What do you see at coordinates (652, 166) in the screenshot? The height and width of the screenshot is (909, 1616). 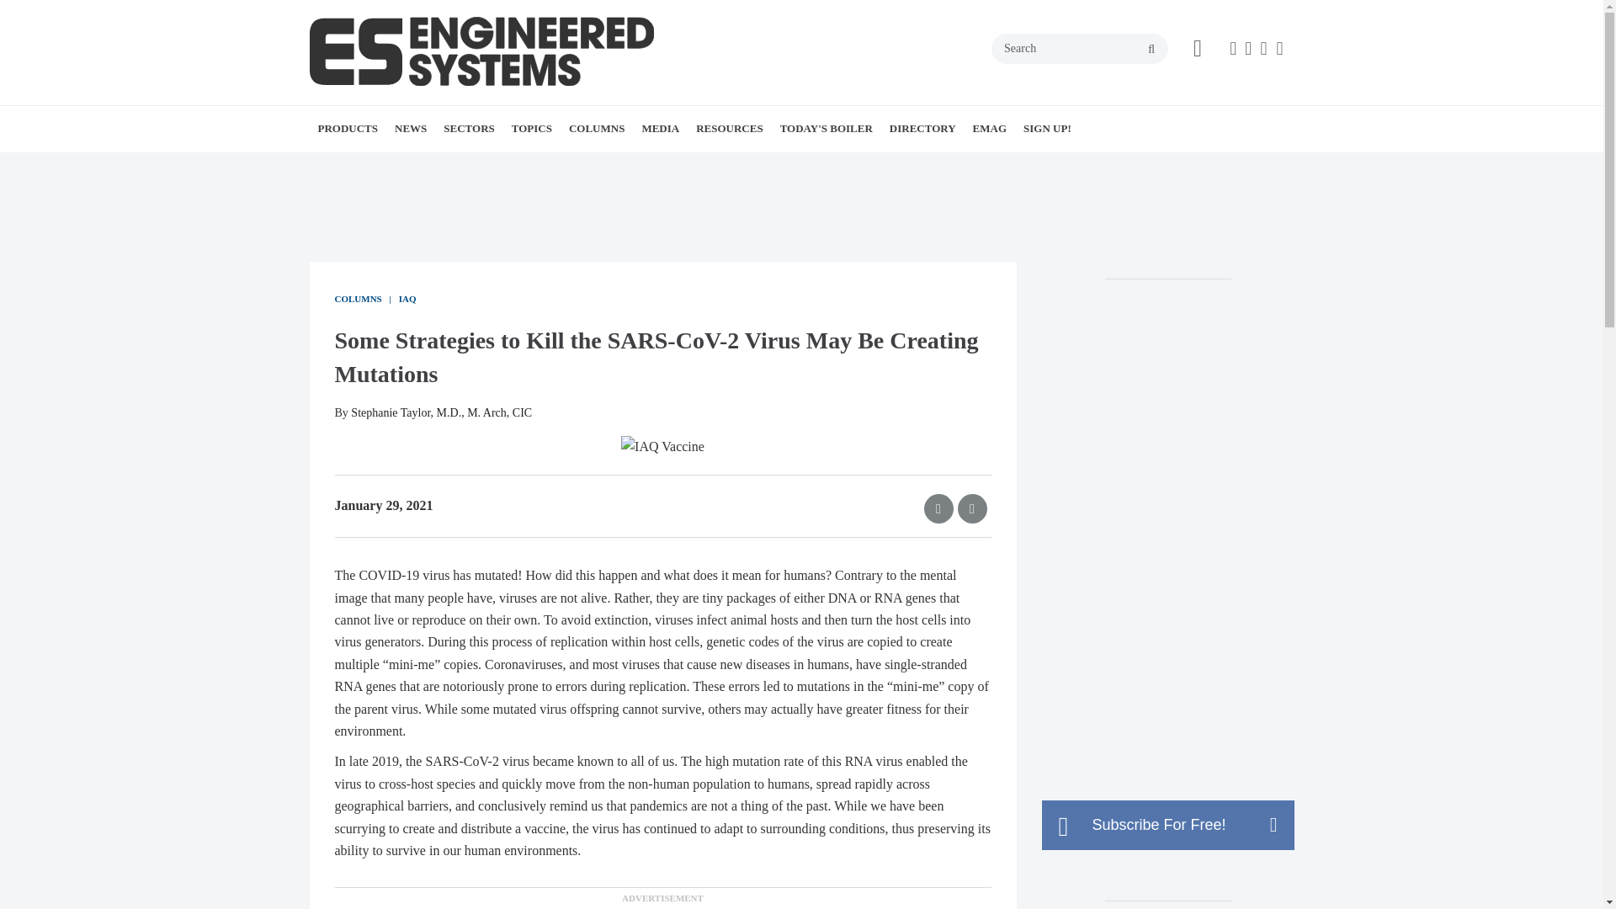 I see `RETROFITS` at bounding box center [652, 166].